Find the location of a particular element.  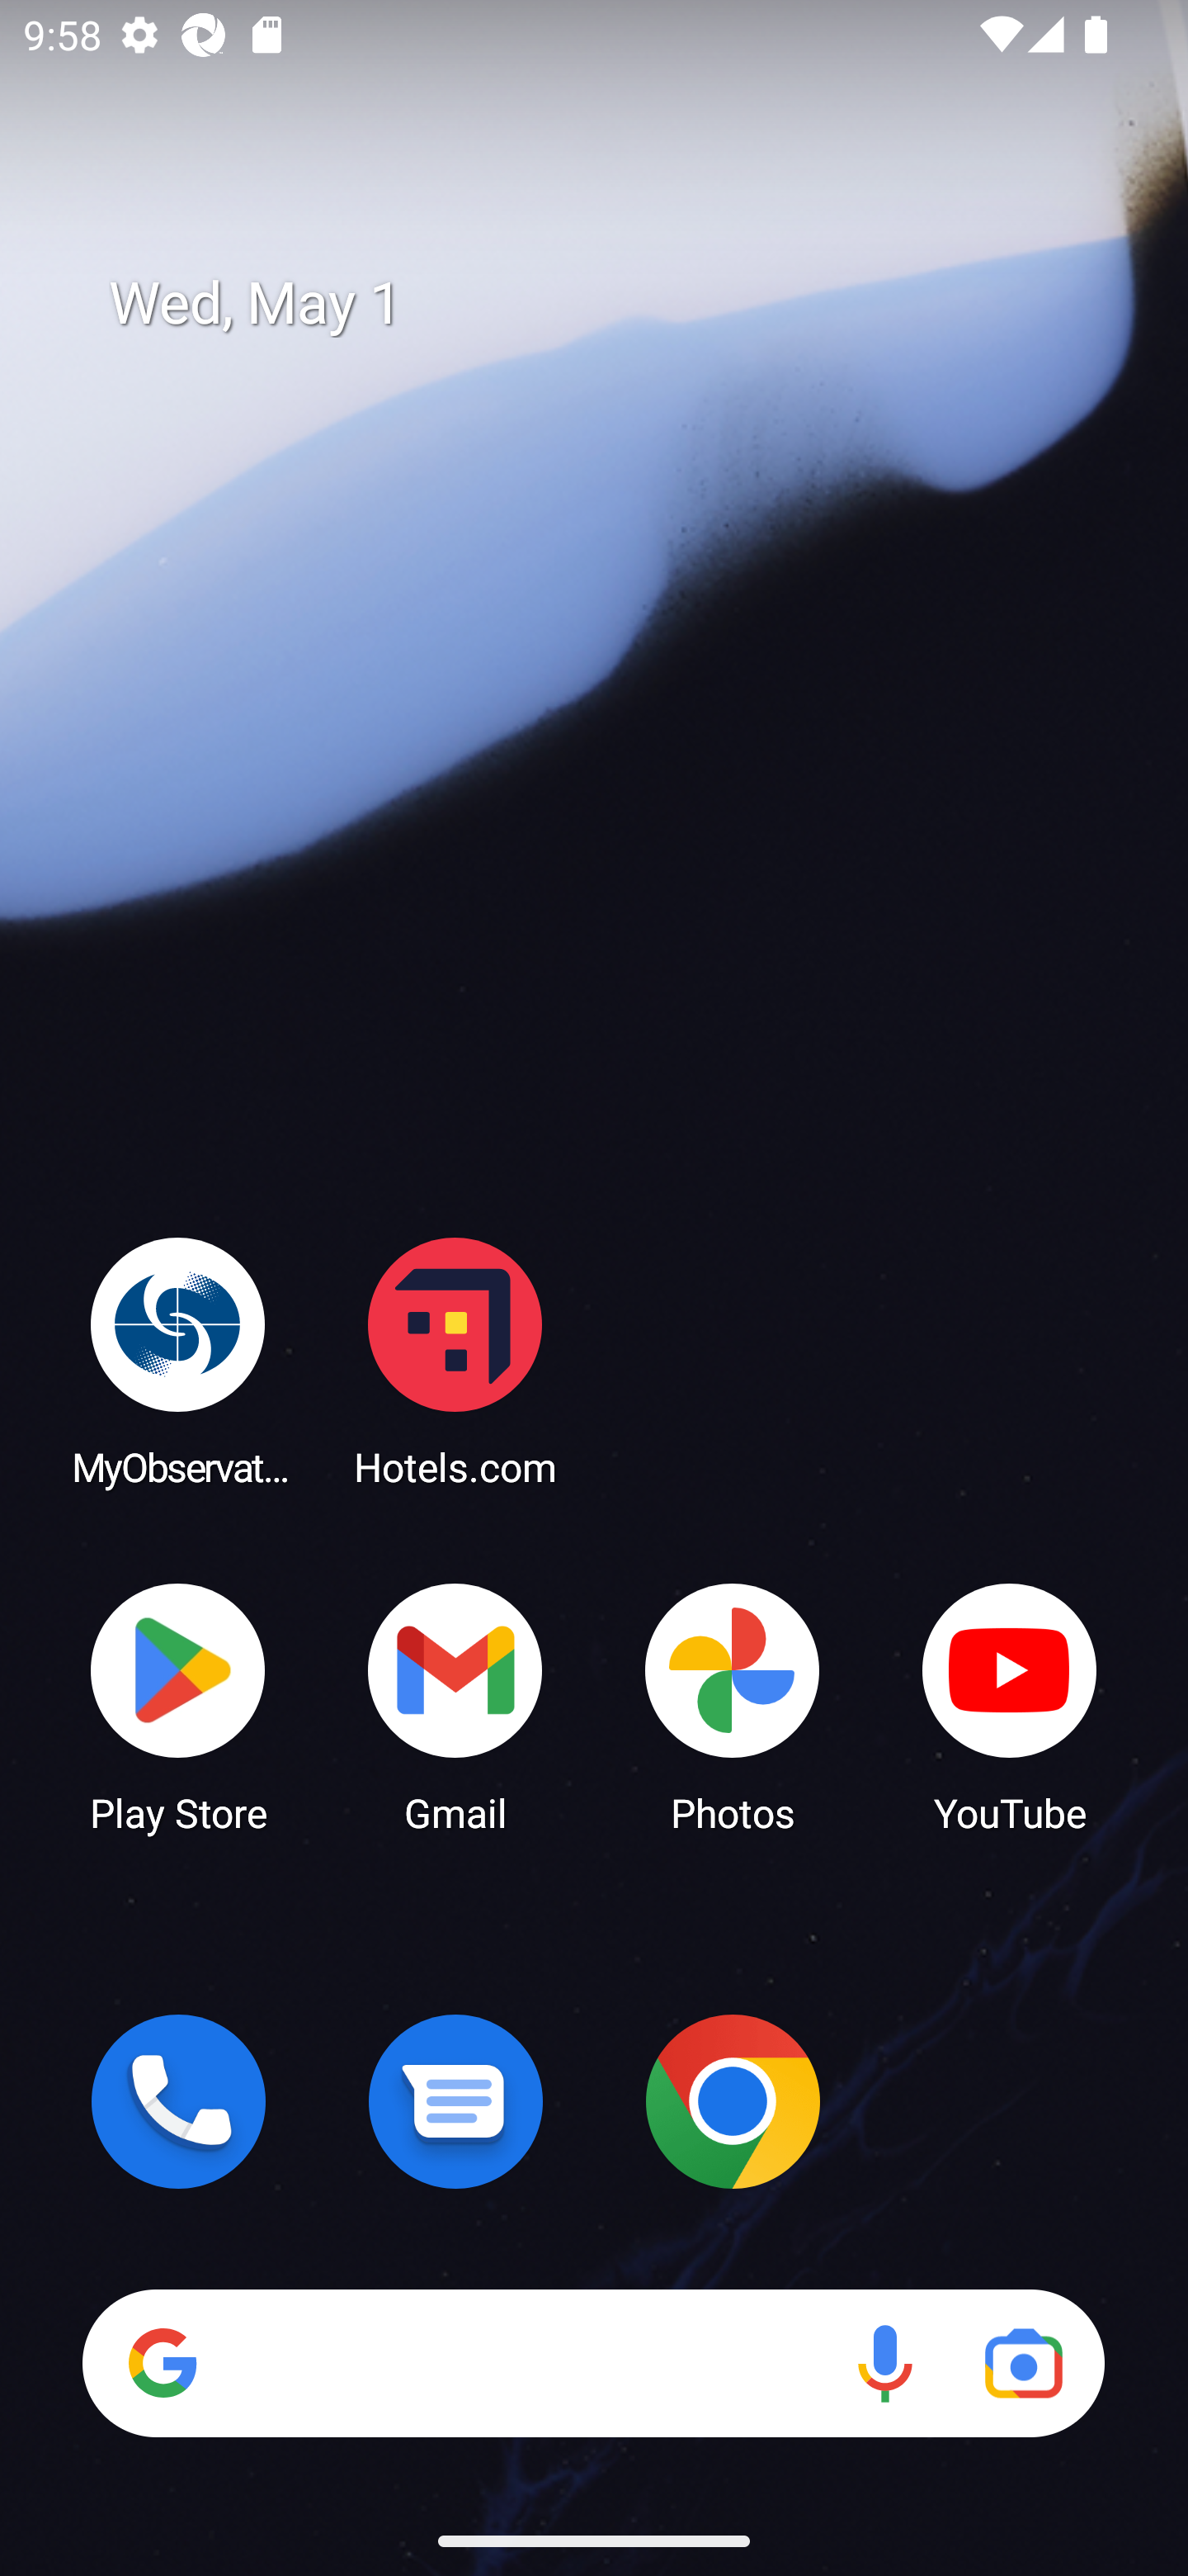

Gmail is located at coordinates (455, 1706).